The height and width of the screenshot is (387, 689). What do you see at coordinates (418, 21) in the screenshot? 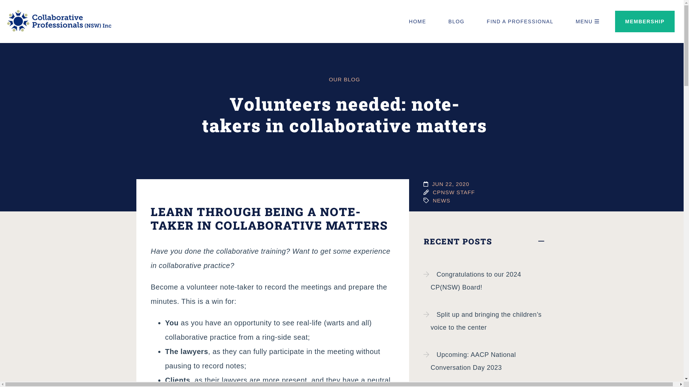
I see `HOME` at bounding box center [418, 21].